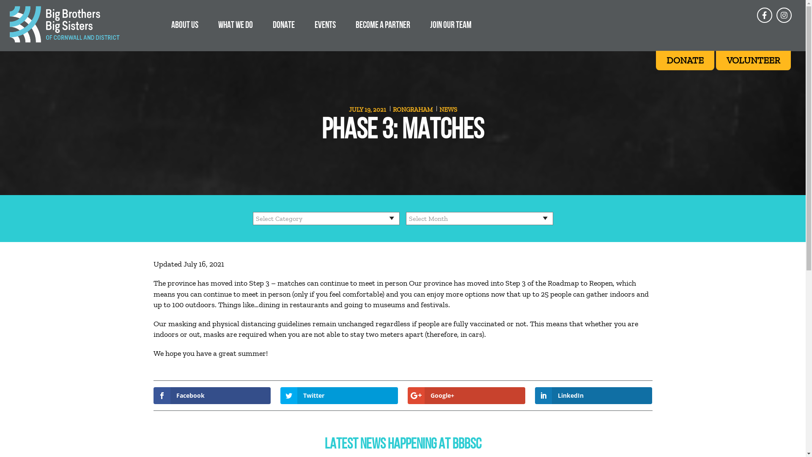 This screenshot has width=812, height=457. What do you see at coordinates (185, 25) in the screenshot?
I see `ABOUT US` at bounding box center [185, 25].